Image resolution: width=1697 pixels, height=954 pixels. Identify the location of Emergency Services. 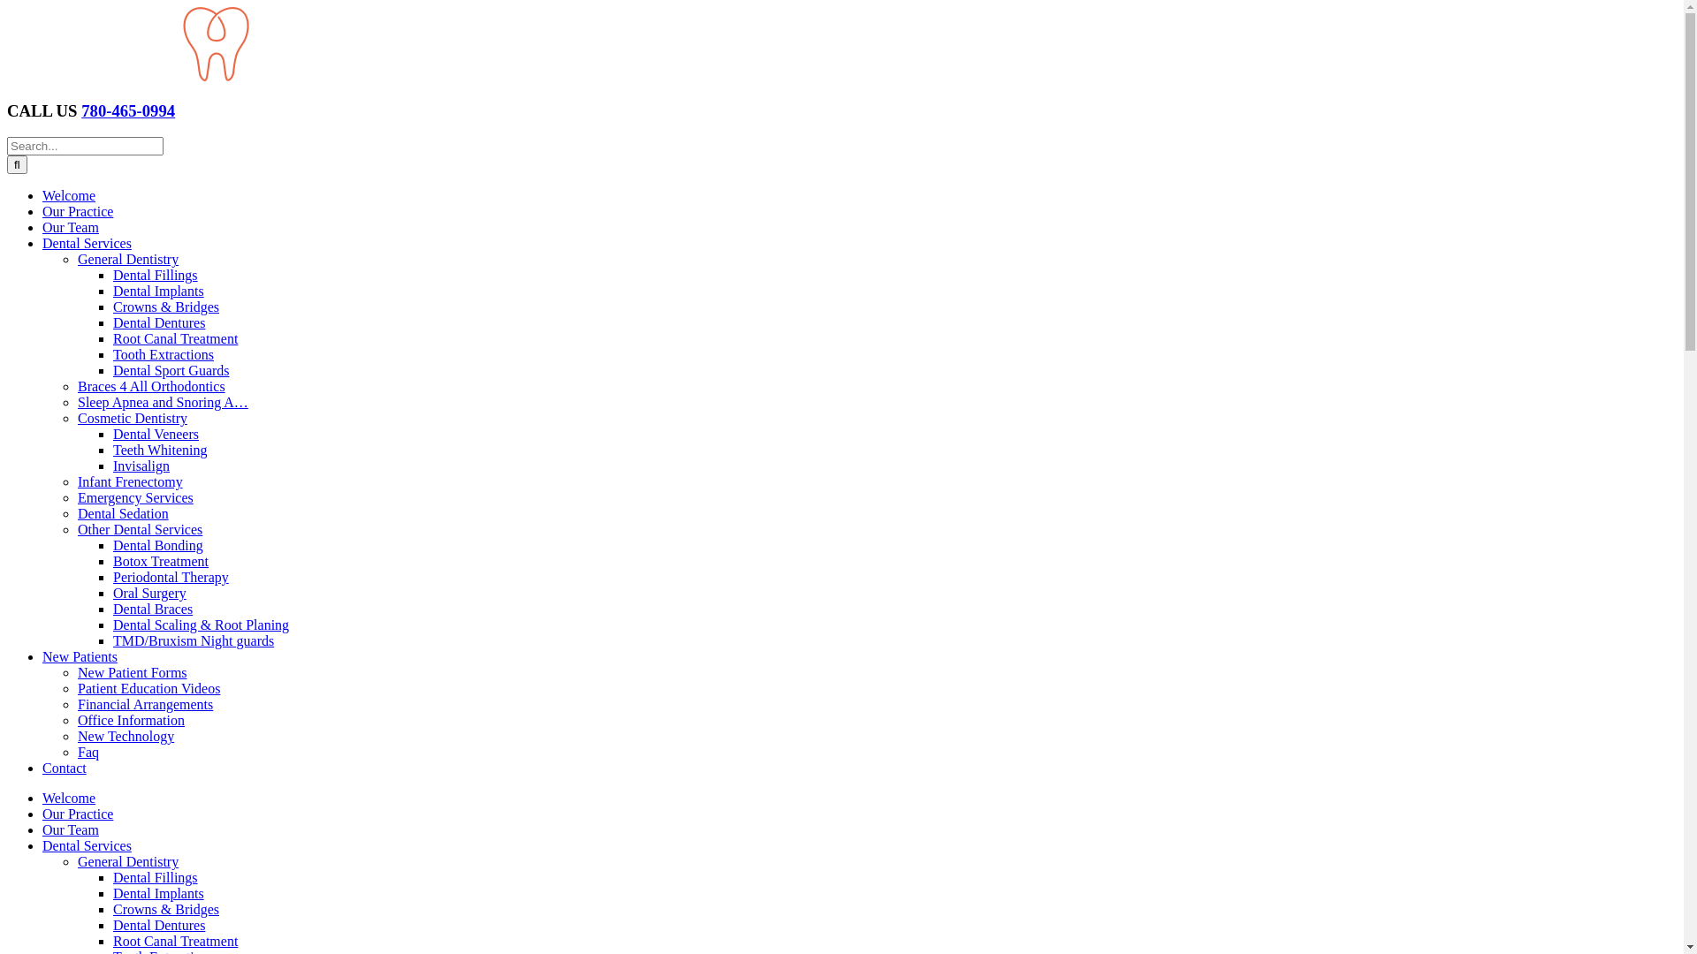
(136, 498).